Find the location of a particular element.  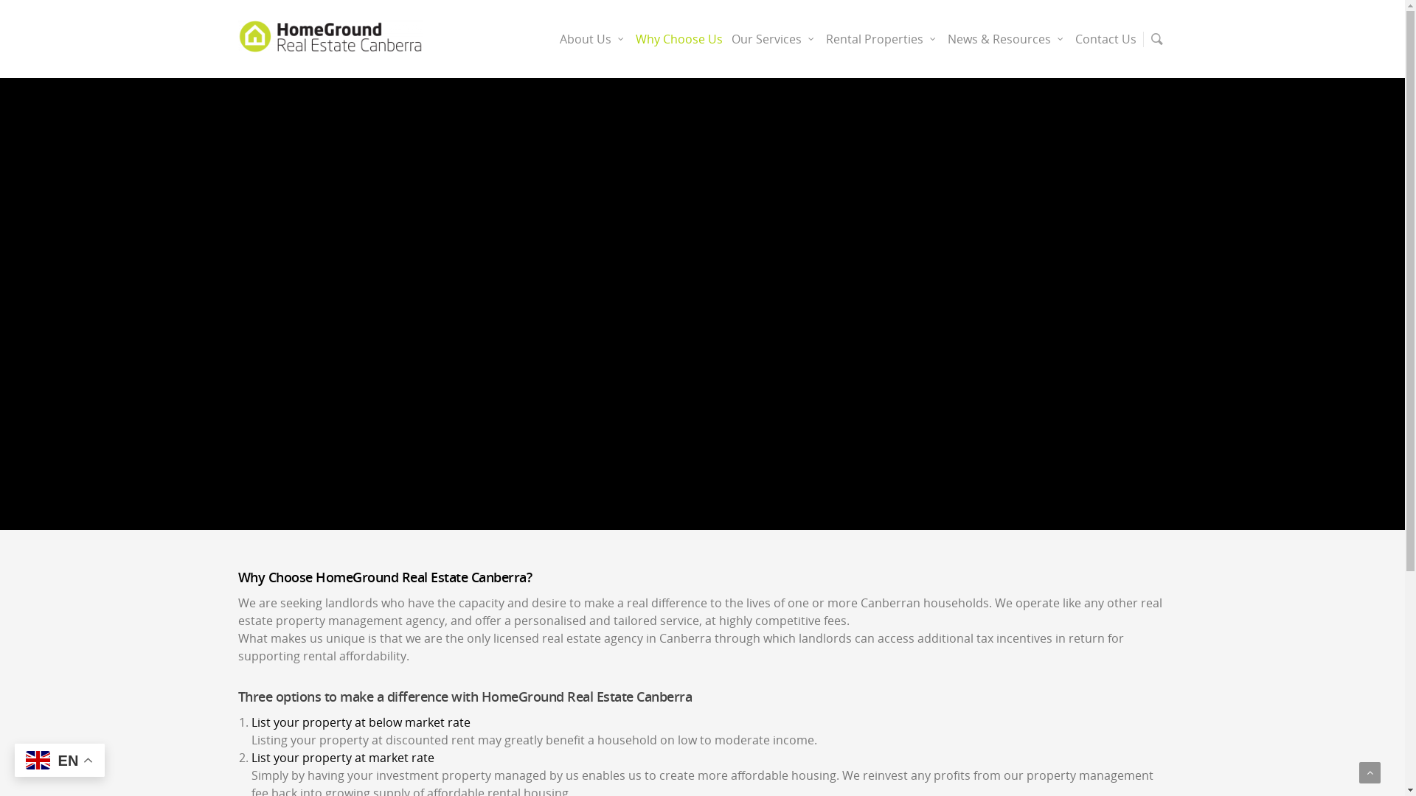

Rental Properties is located at coordinates (882, 49).